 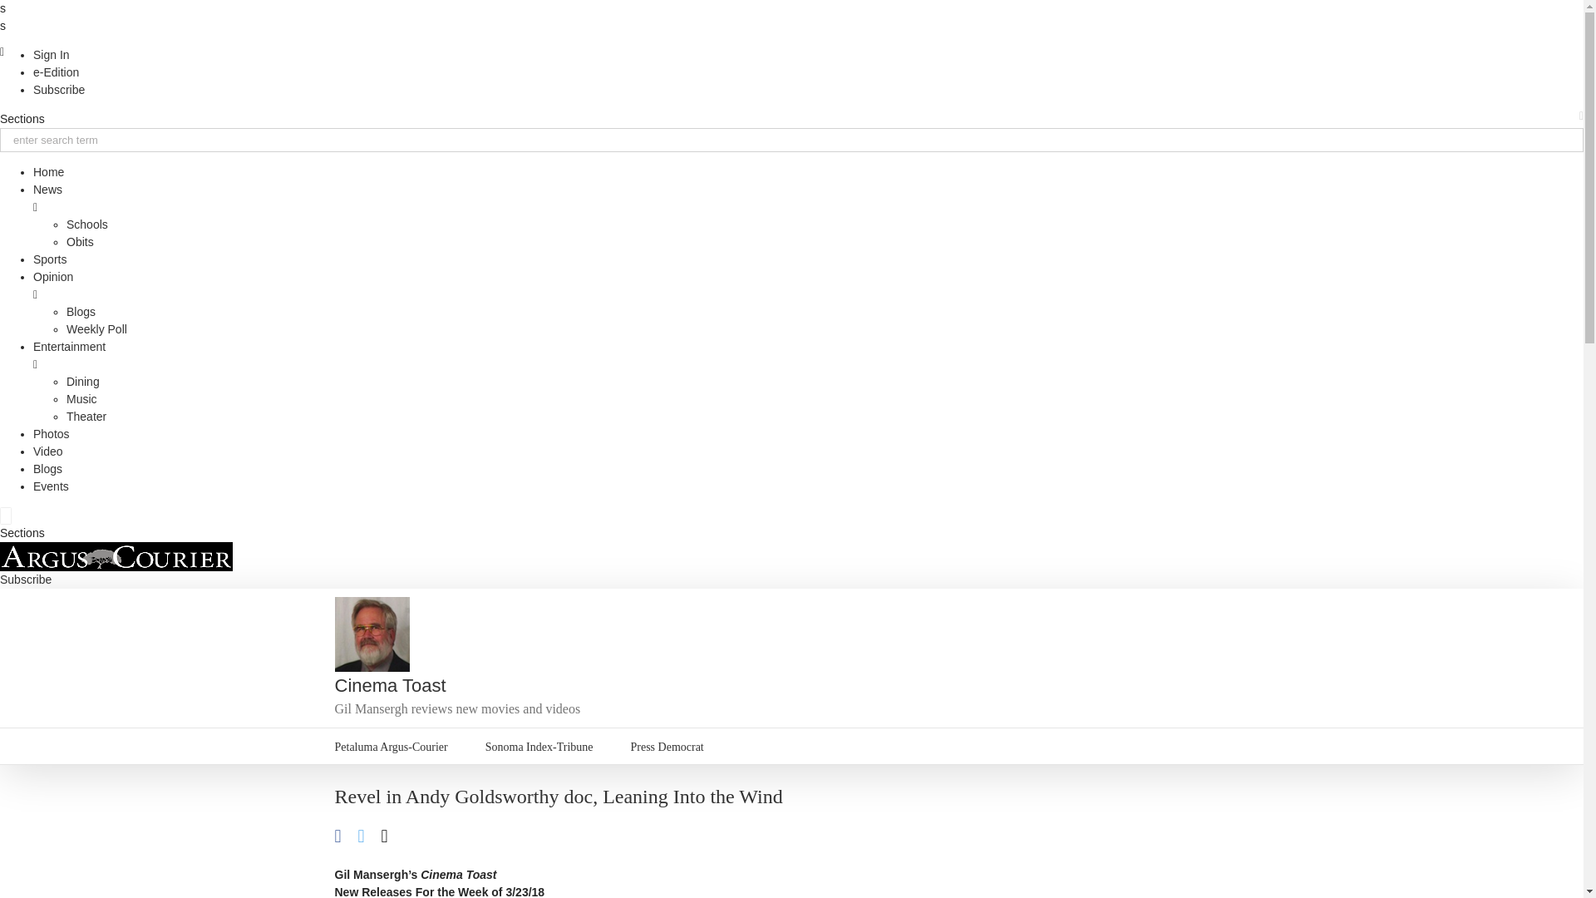 I want to click on e-Edition, so click(x=56, y=72).